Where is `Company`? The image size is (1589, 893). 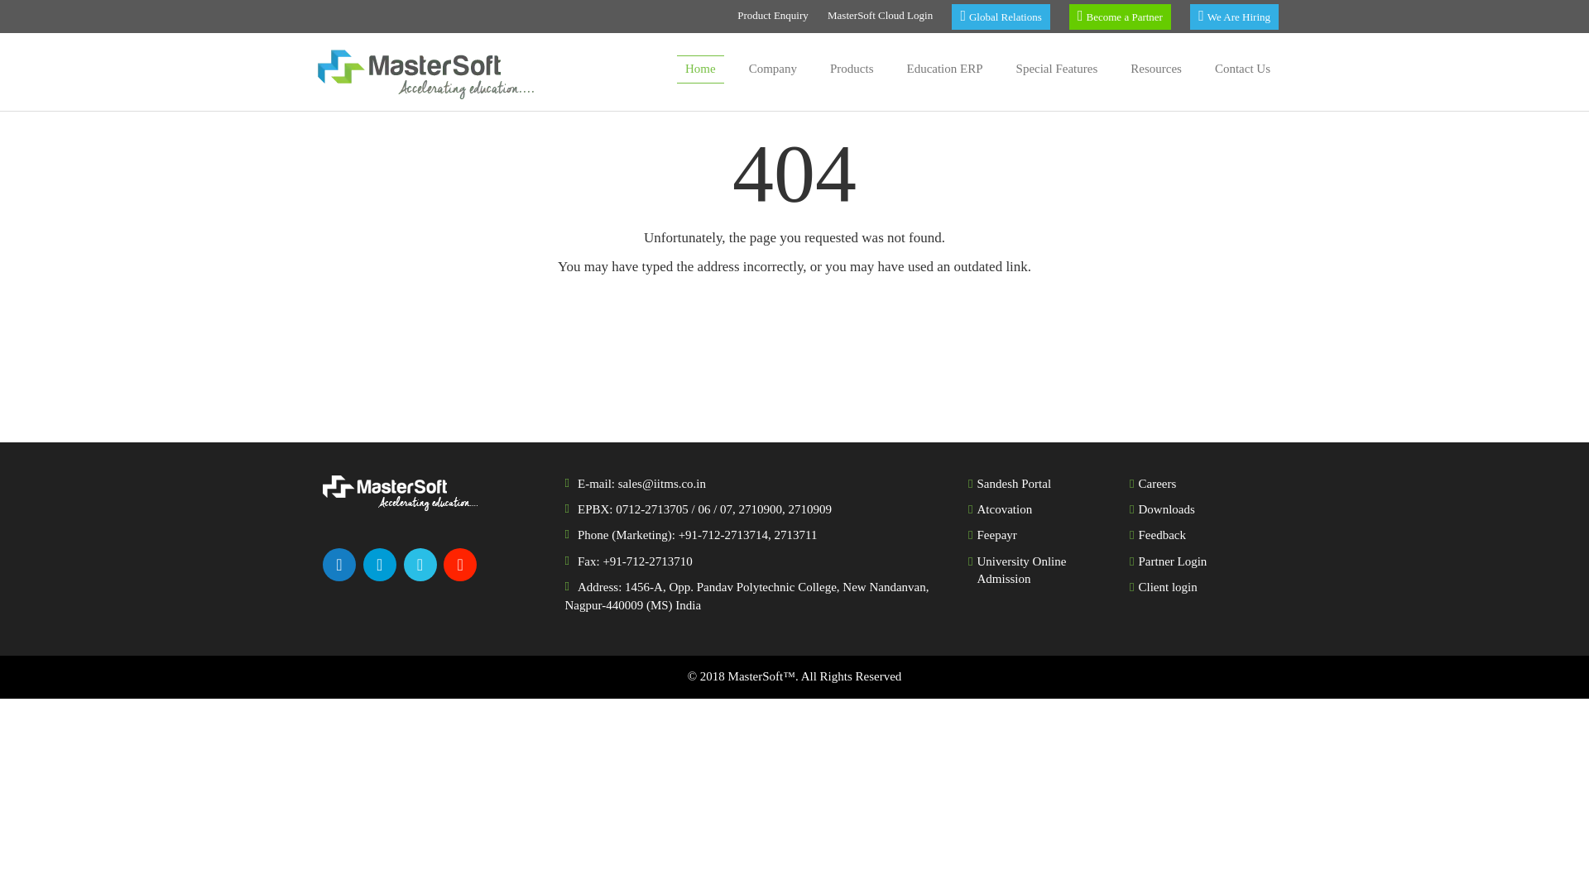 Company is located at coordinates (773, 69).